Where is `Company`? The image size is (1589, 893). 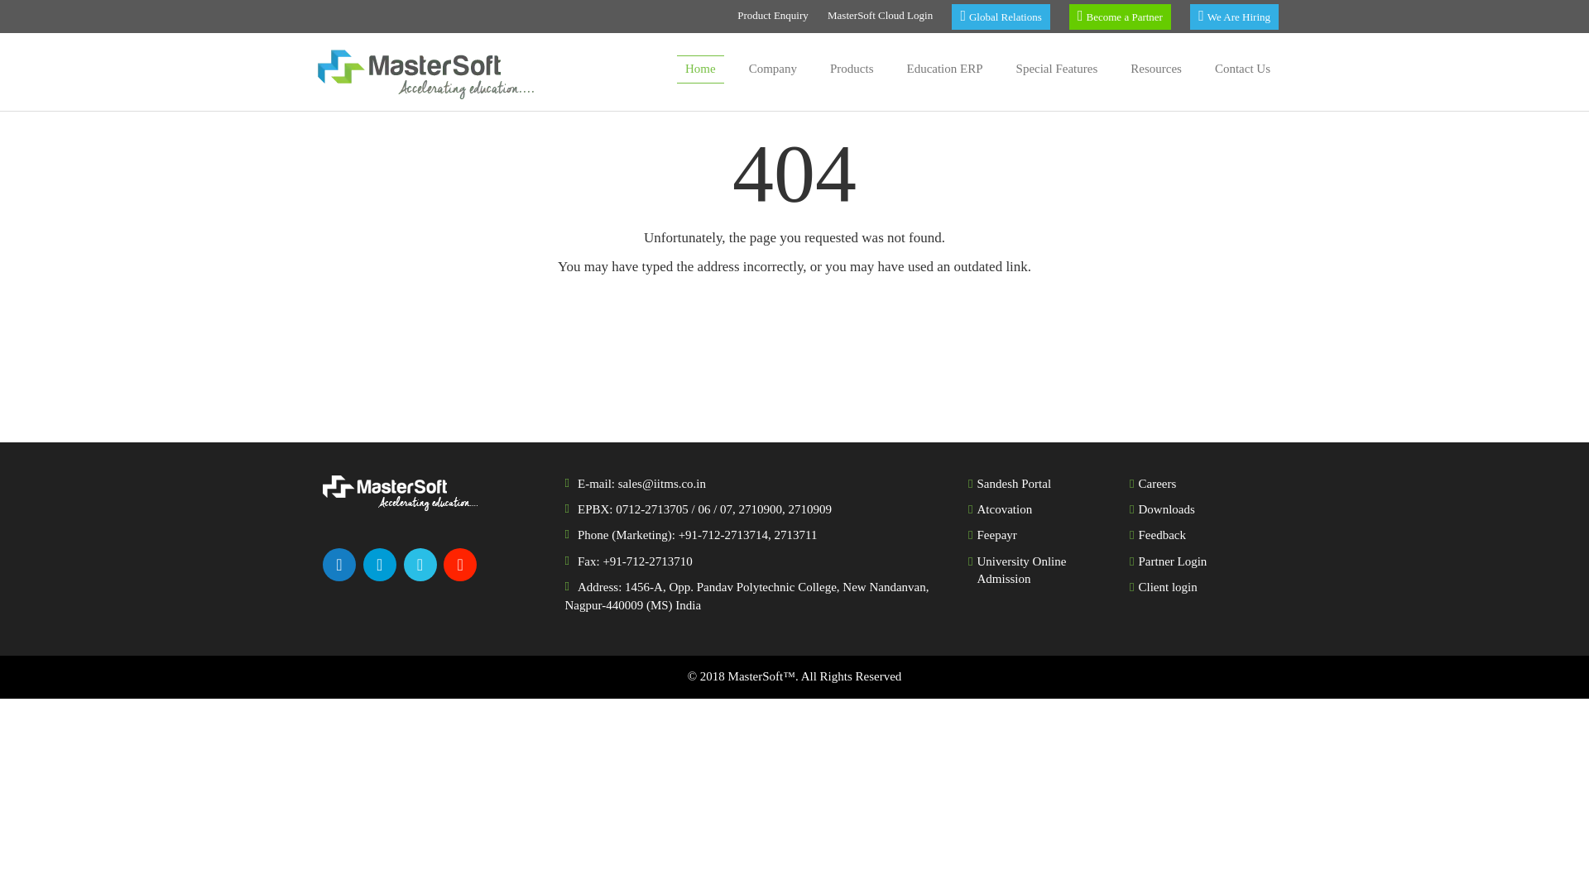 Company is located at coordinates (773, 69).